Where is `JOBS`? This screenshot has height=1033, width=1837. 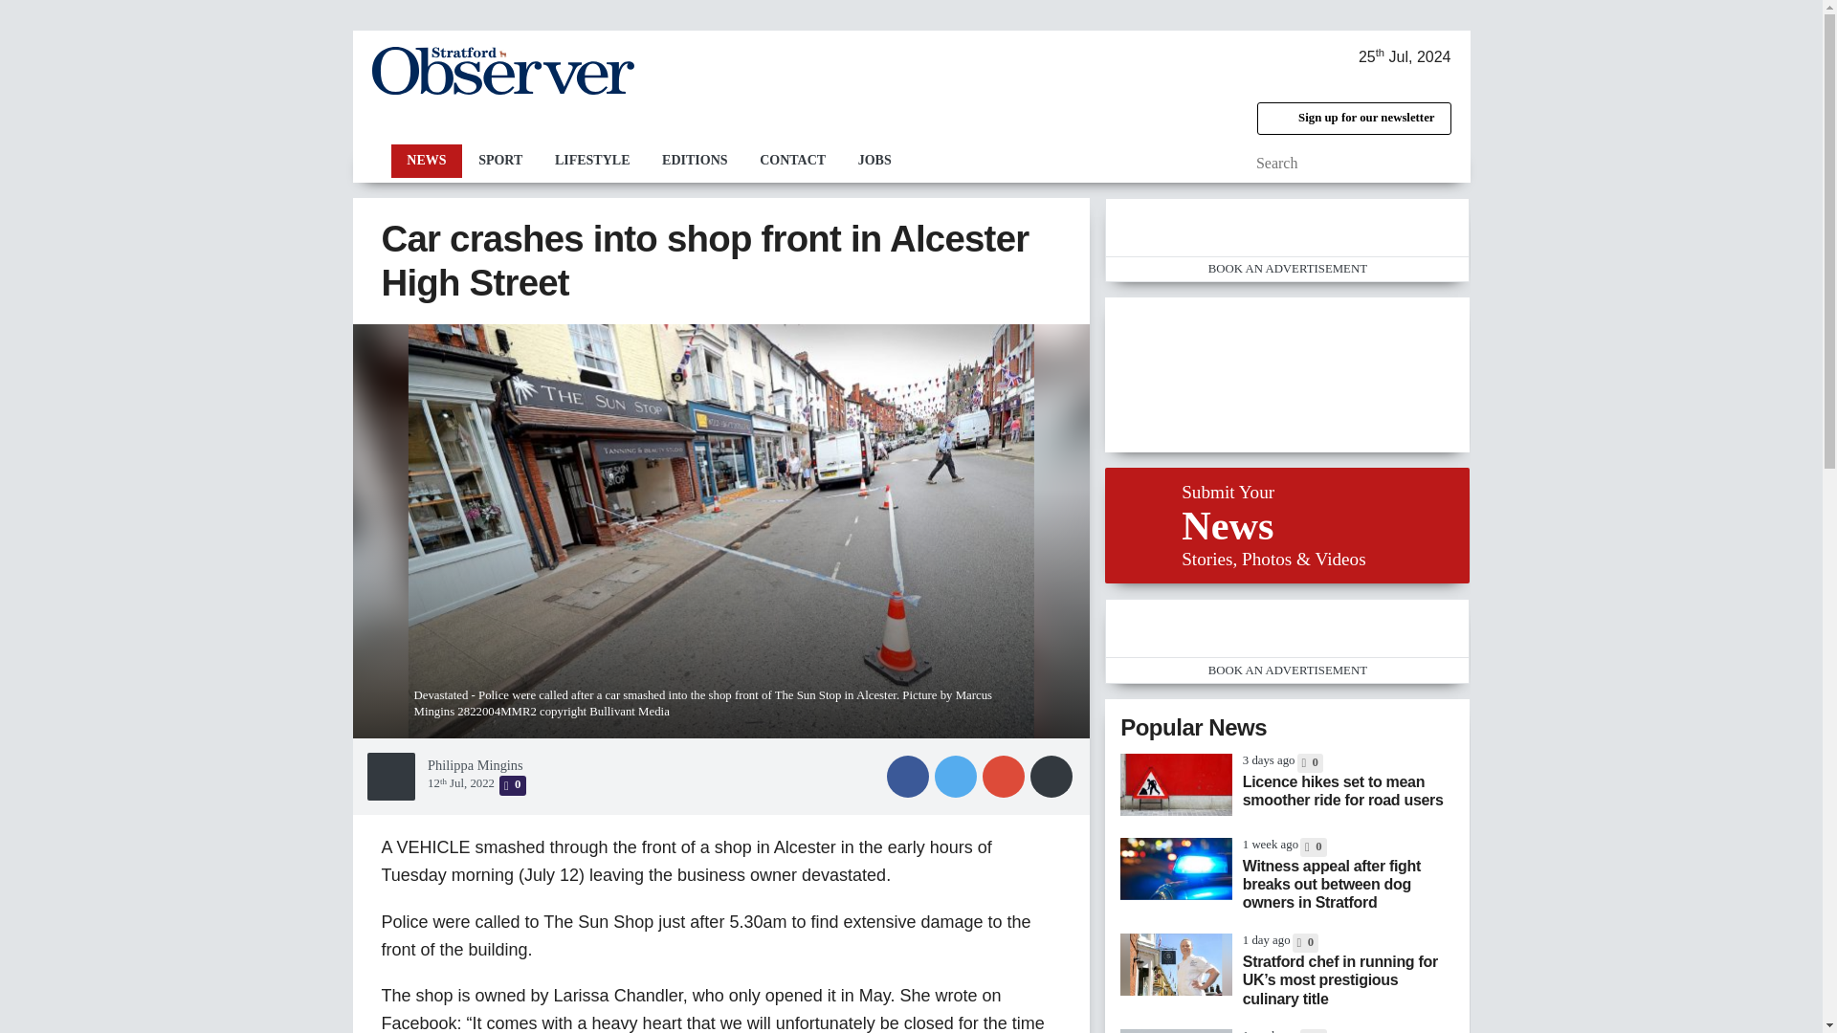 JOBS is located at coordinates (874, 161).